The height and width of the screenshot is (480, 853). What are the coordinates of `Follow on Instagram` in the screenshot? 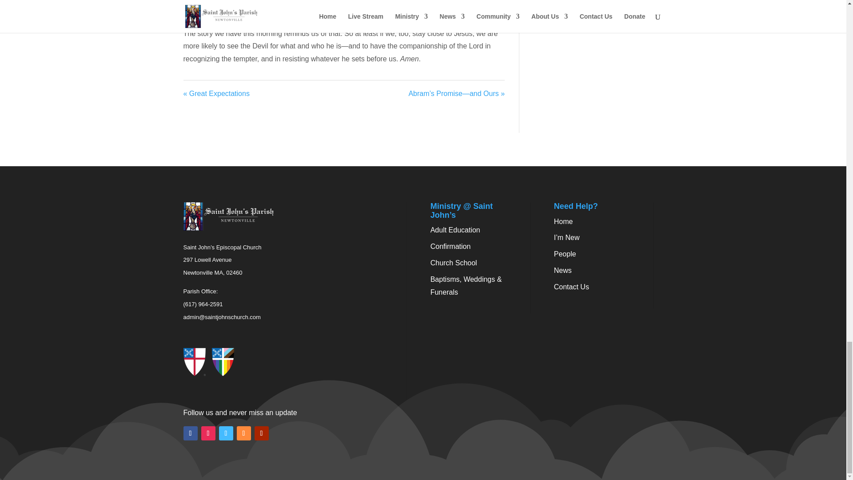 It's located at (207, 433).